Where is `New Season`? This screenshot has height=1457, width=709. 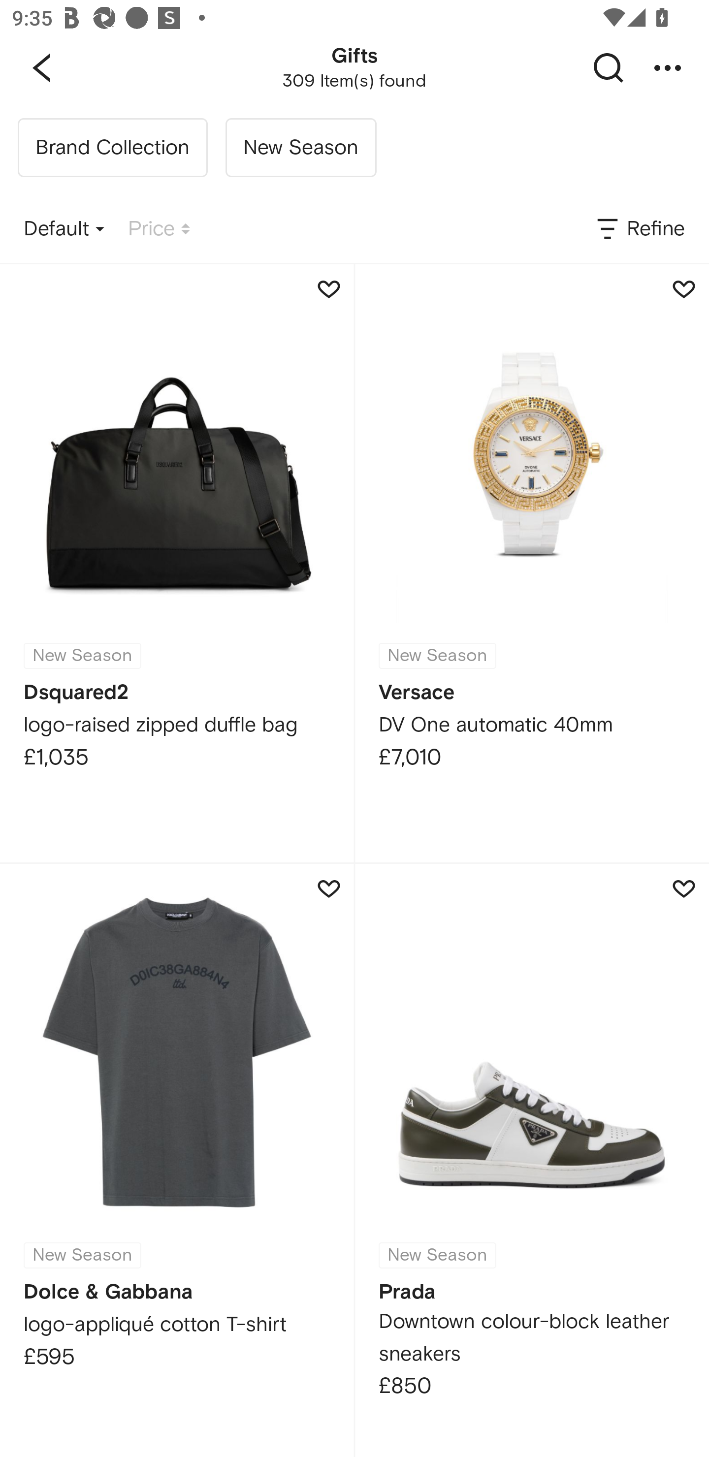 New Season is located at coordinates (300, 148).